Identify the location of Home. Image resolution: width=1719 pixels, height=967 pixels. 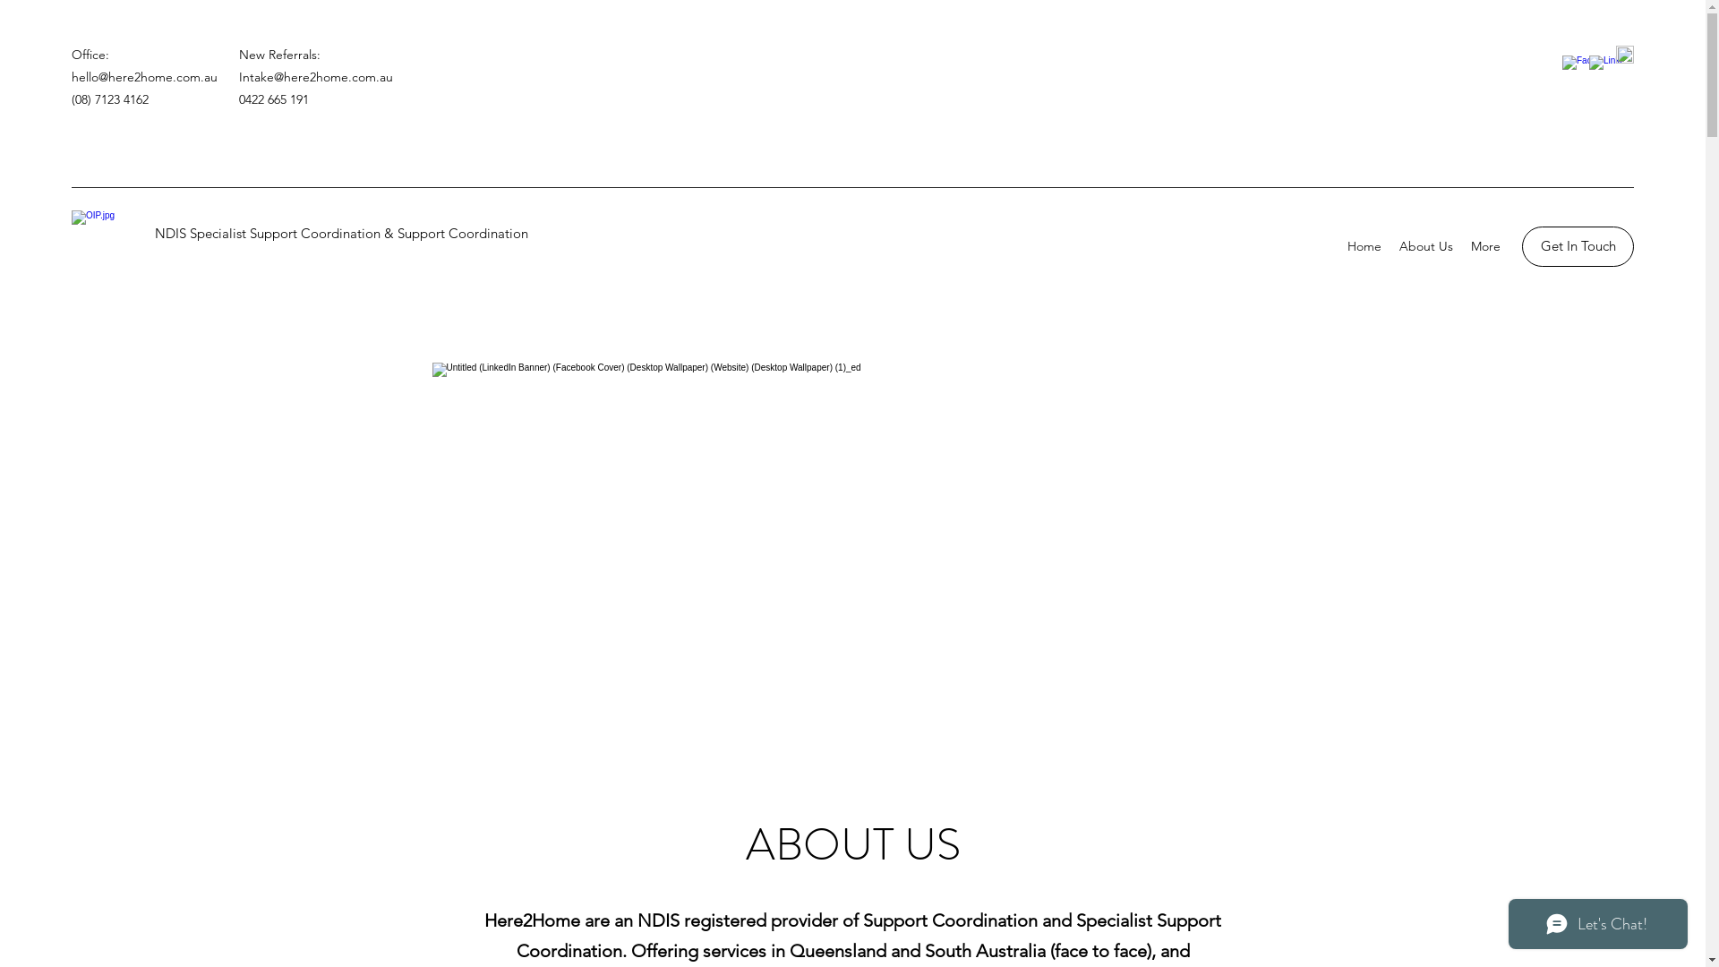
(1364, 246).